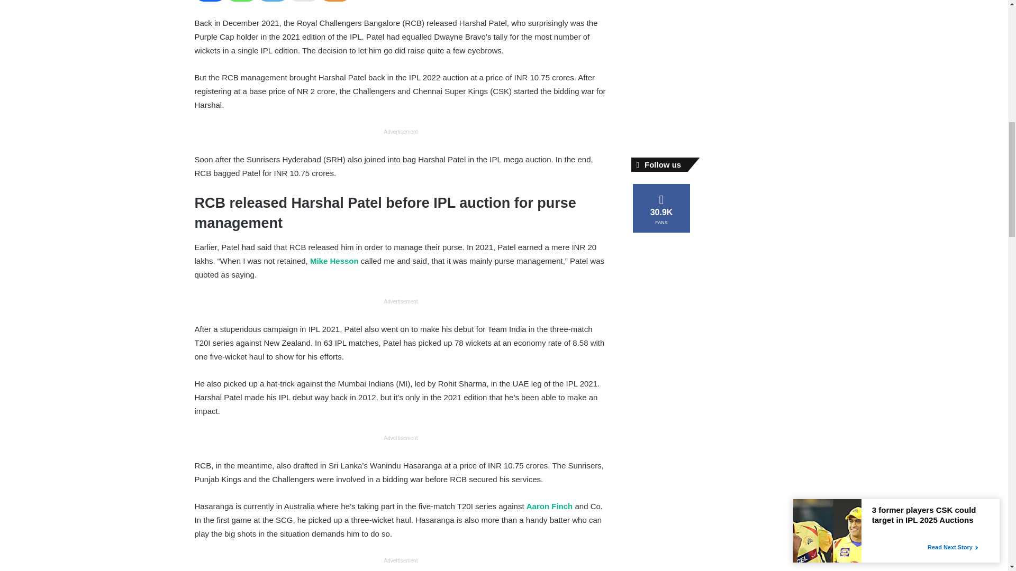 This screenshot has width=1016, height=571. I want to click on Twitter, so click(273, 1).